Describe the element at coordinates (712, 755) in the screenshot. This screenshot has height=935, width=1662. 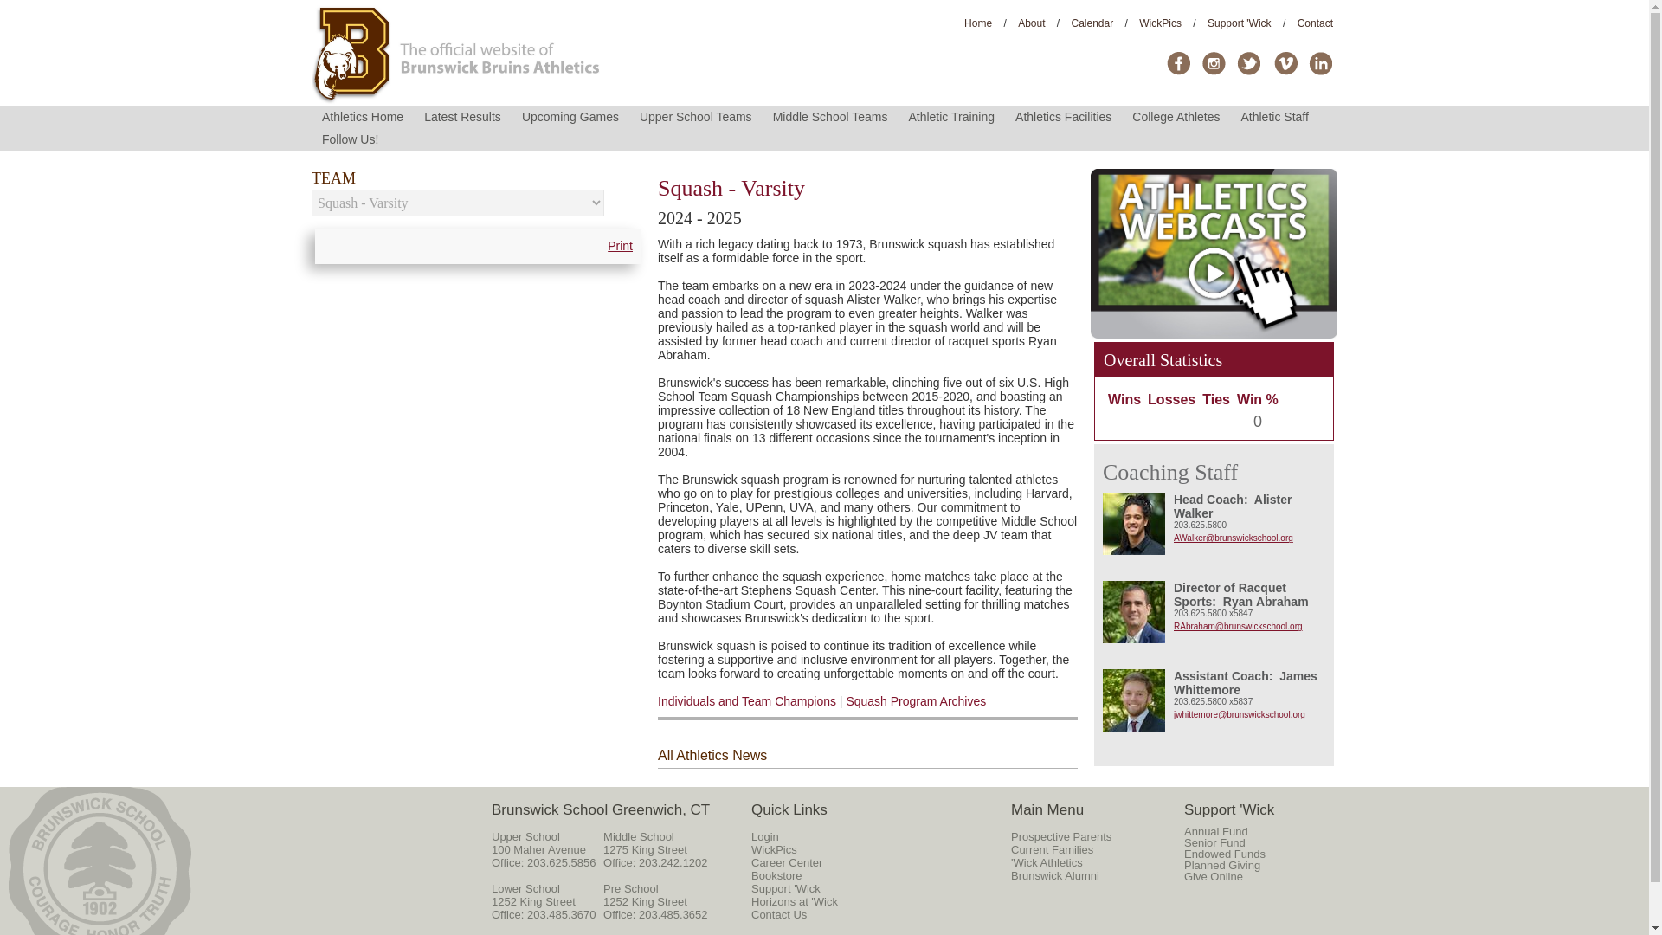
I see `All Athletics News` at that location.